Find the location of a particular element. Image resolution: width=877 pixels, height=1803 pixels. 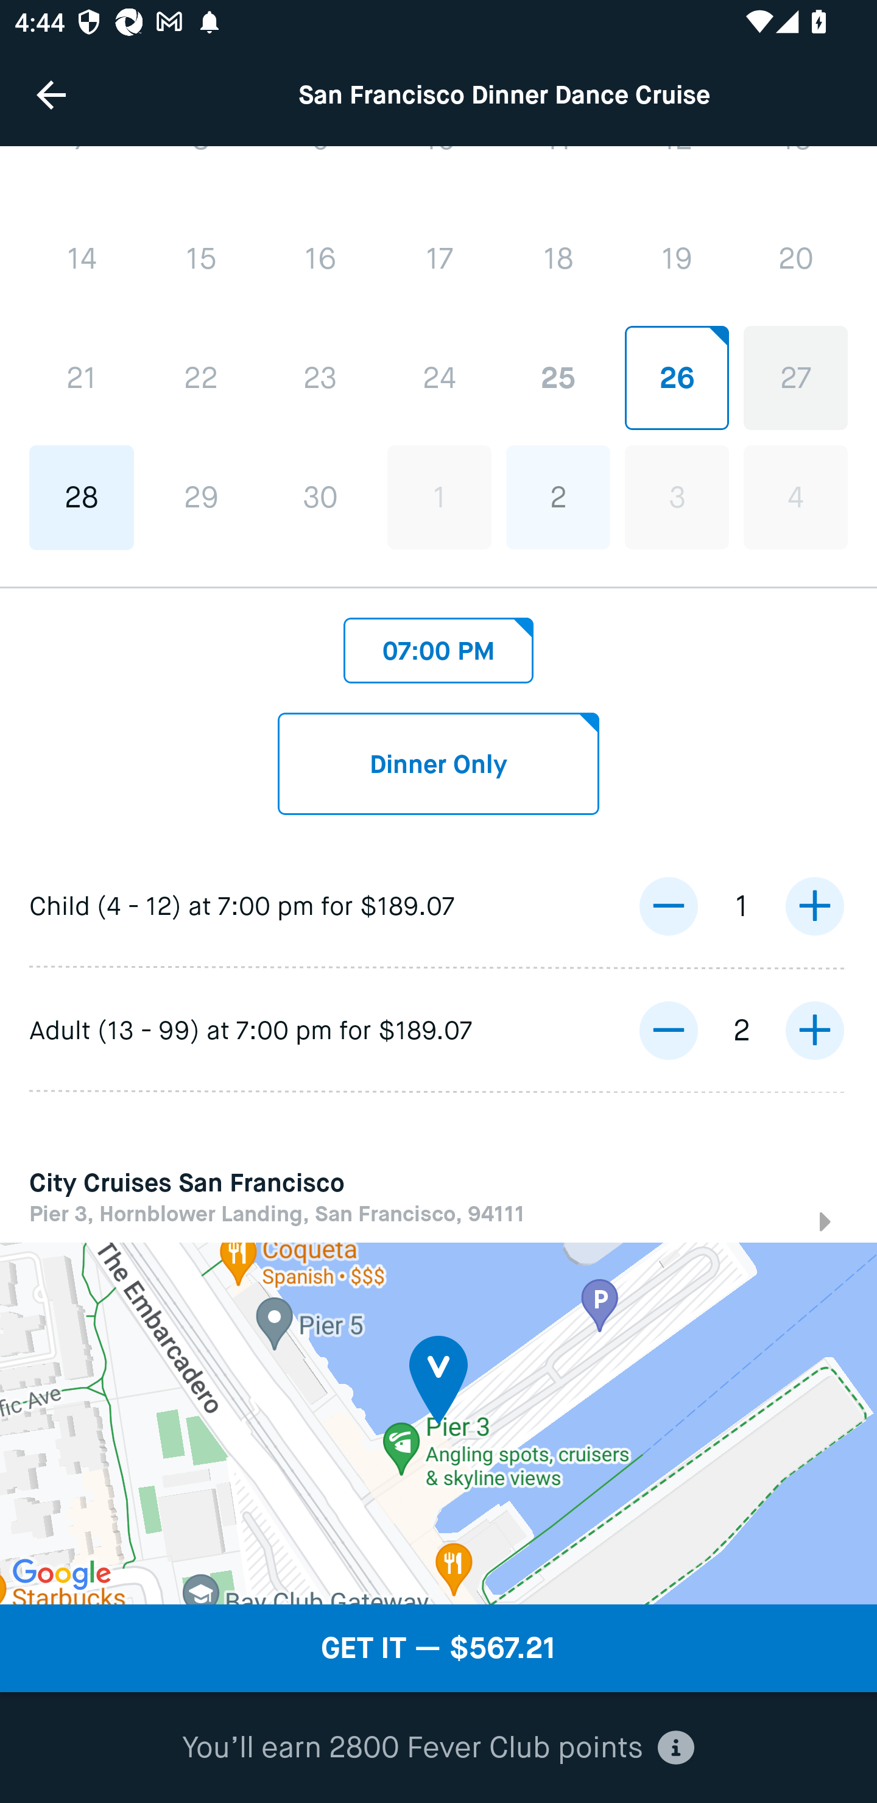

3 is located at coordinates (676, 497).